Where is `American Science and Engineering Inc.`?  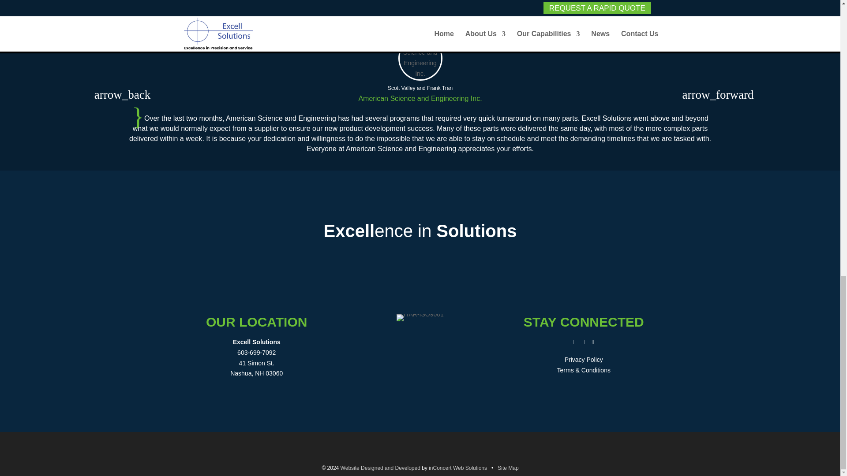 American Science and Engineering Inc. is located at coordinates (420, 98).